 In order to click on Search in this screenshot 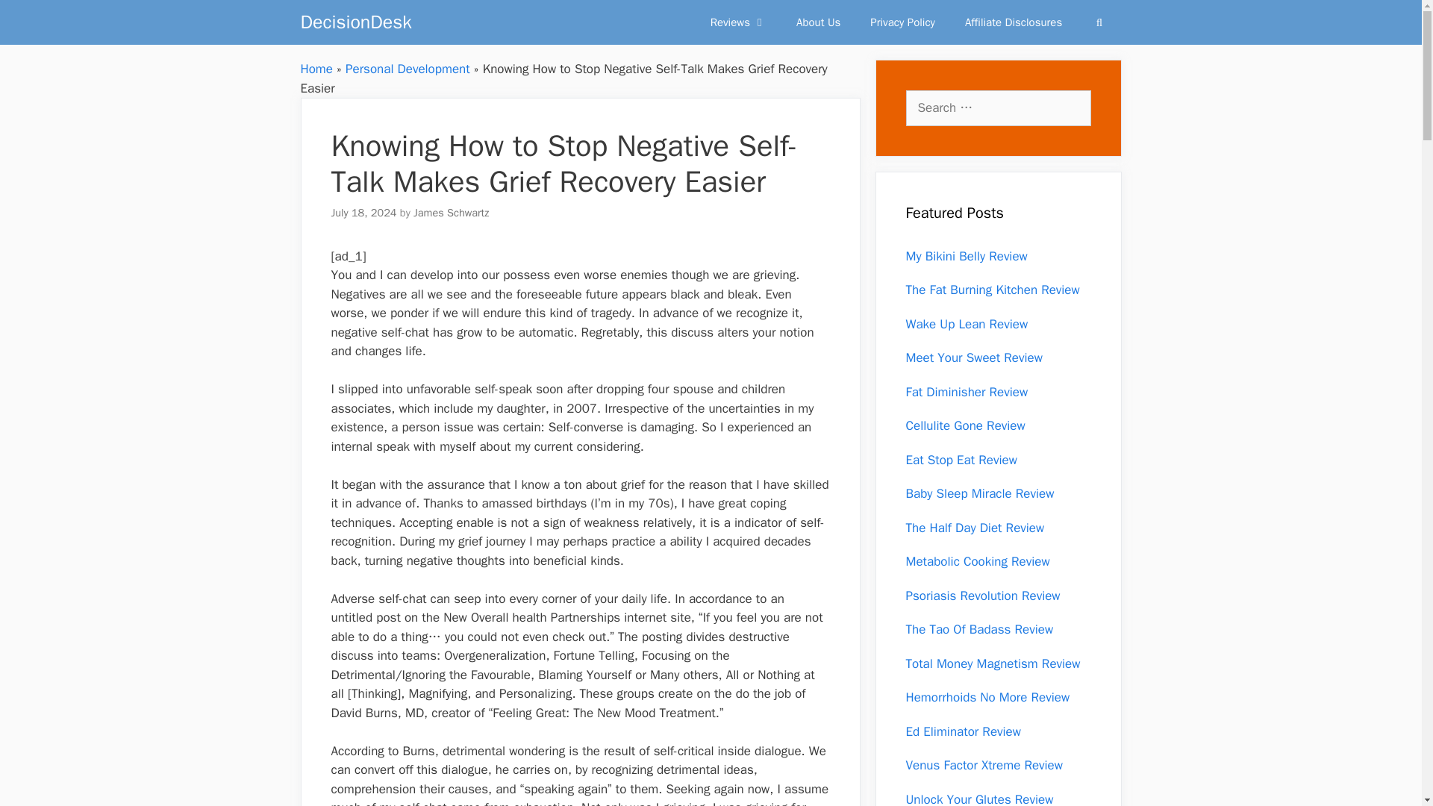, I will do `click(1099, 22)`.